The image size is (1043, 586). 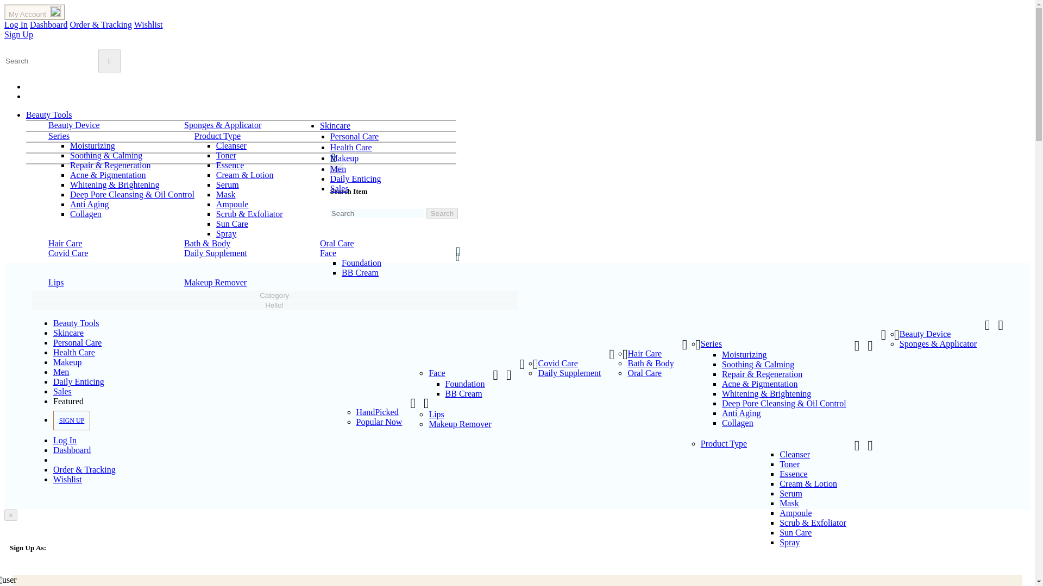 What do you see at coordinates (92, 145) in the screenshot?
I see `Moisturizing` at bounding box center [92, 145].